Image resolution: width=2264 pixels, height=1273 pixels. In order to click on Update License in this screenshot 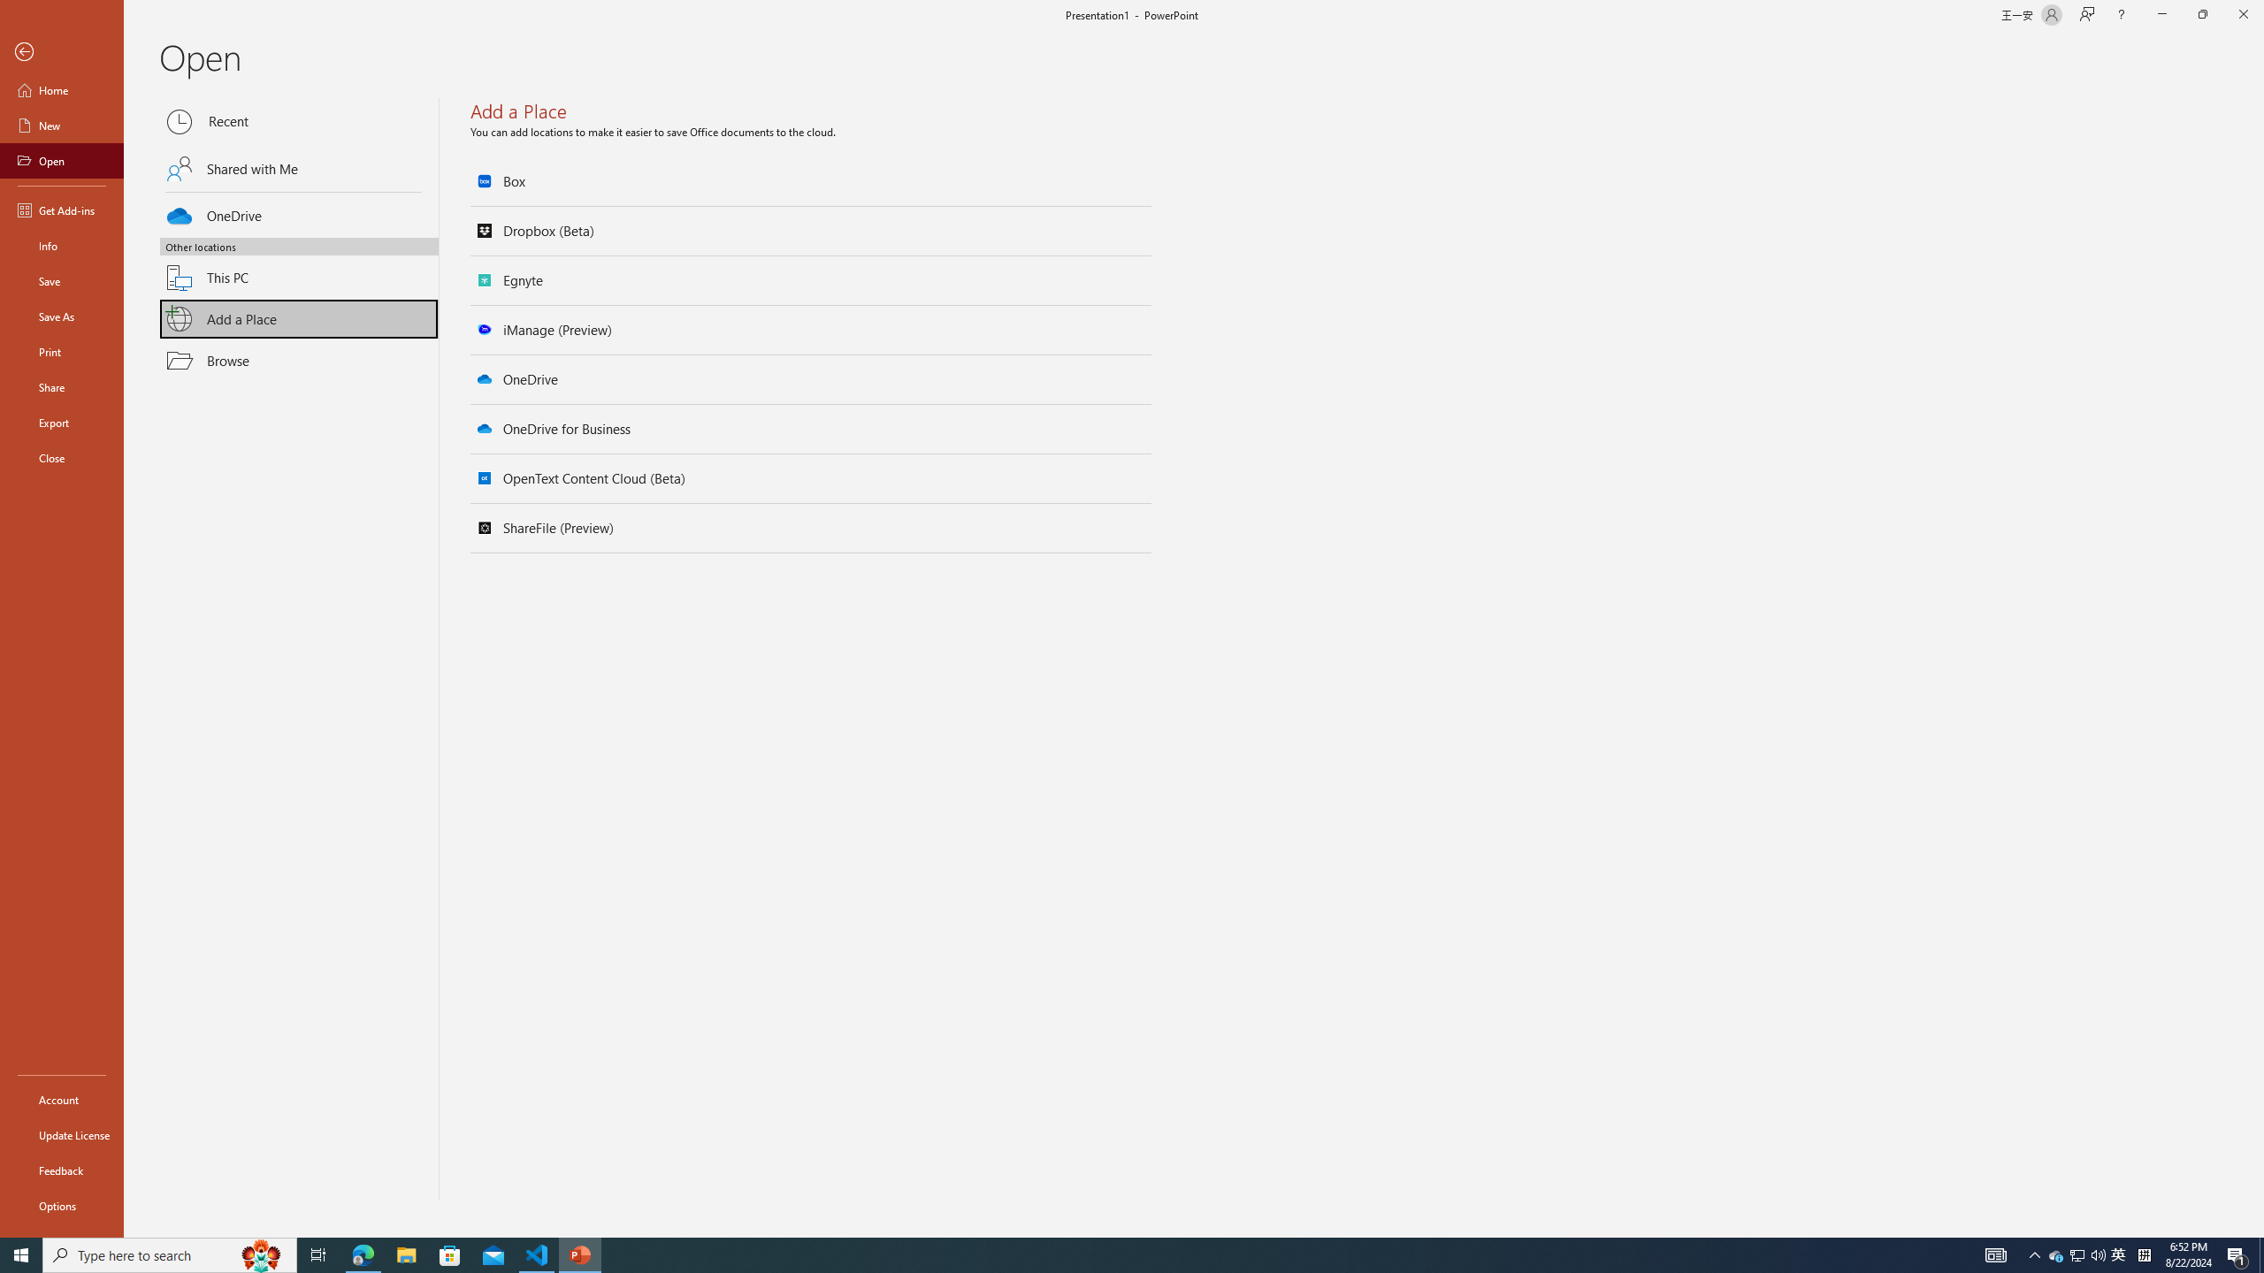, I will do `click(62, 1135)`.